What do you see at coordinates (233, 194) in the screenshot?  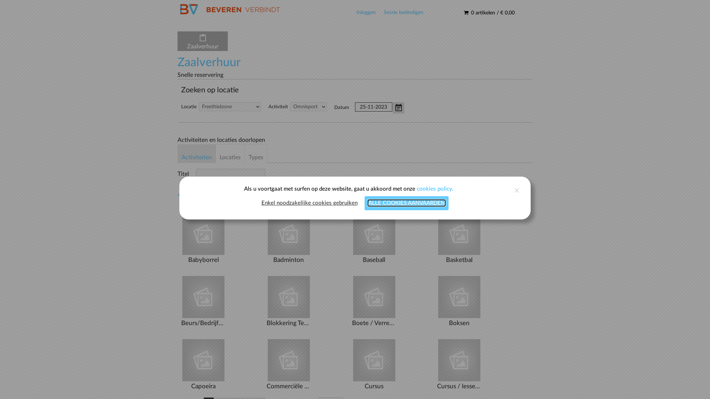 I see `D` at bounding box center [233, 194].